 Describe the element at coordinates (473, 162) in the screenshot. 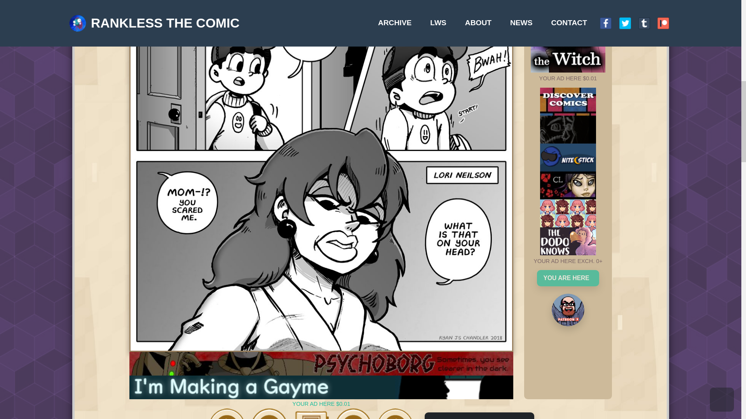

I see `YOU ARE HERE  ` at that location.